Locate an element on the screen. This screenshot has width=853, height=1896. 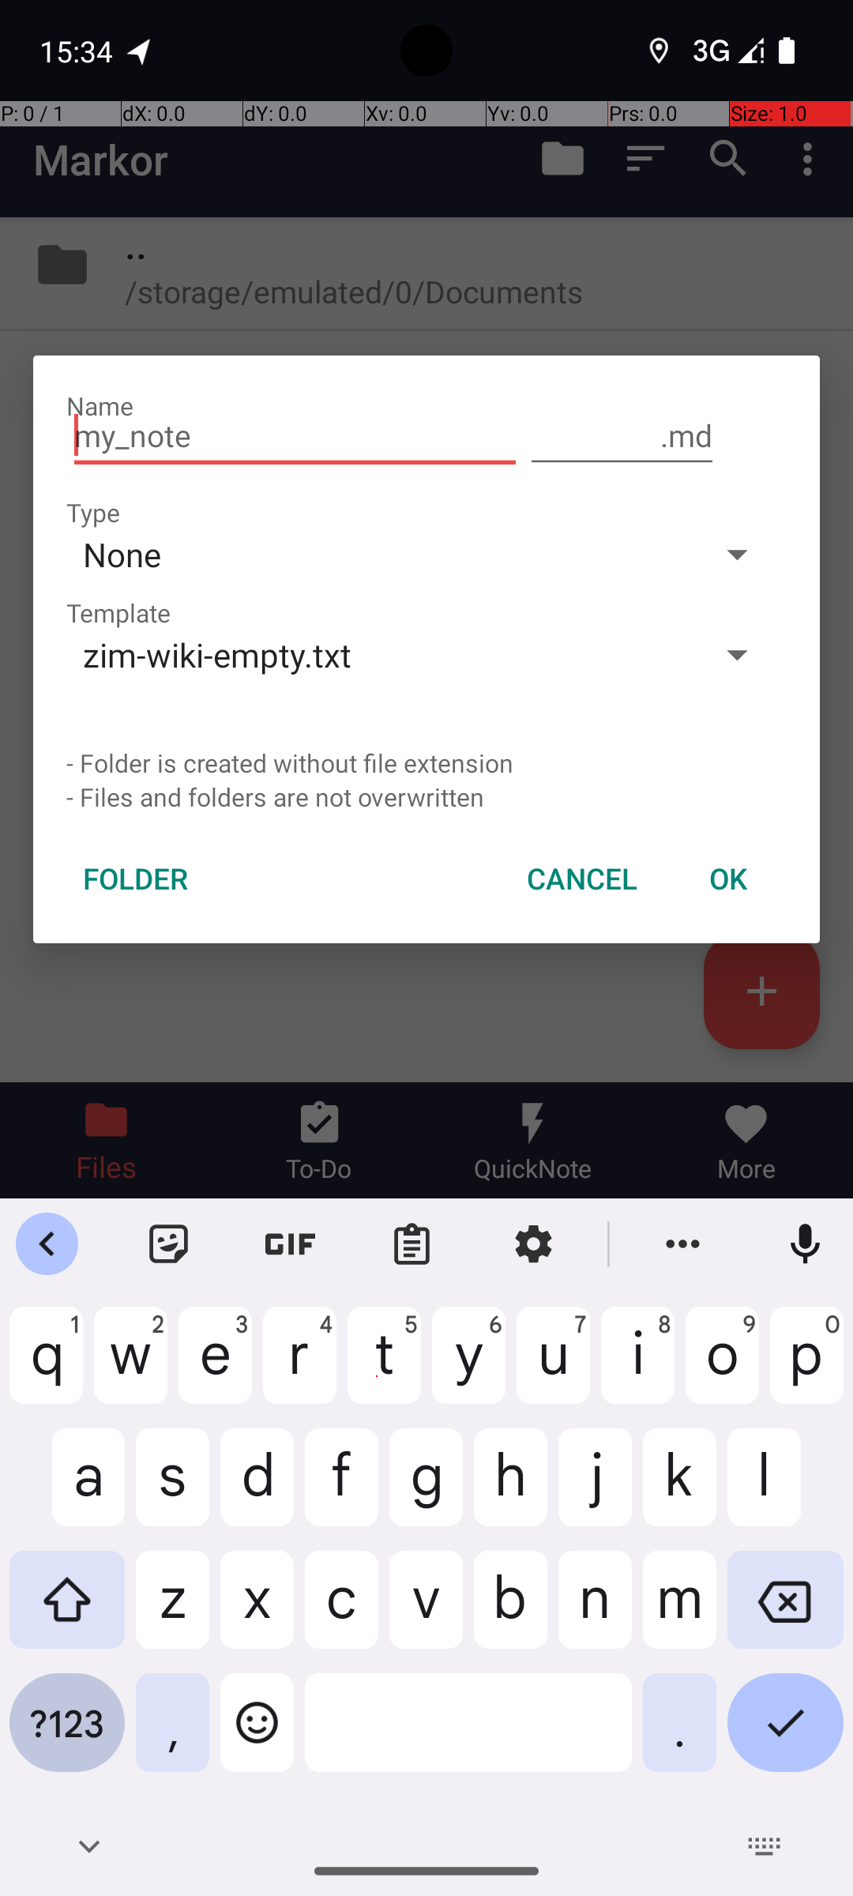
None is located at coordinates (377, 554).